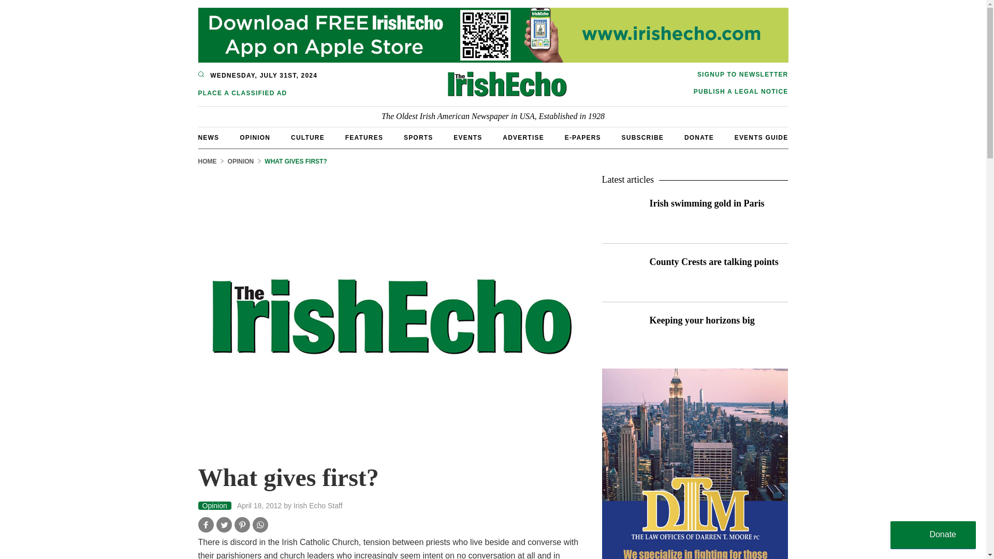  What do you see at coordinates (418, 138) in the screenshot?
I see `SPORTS` at bounding box center [418, 138].